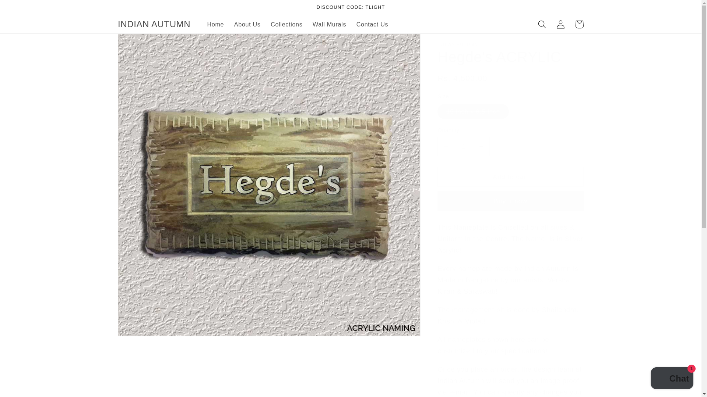  What do you see at coordinates (154, 24) in the screenshot?
I see `INDIAN AUTUMN` at bounding box center [154, 24].